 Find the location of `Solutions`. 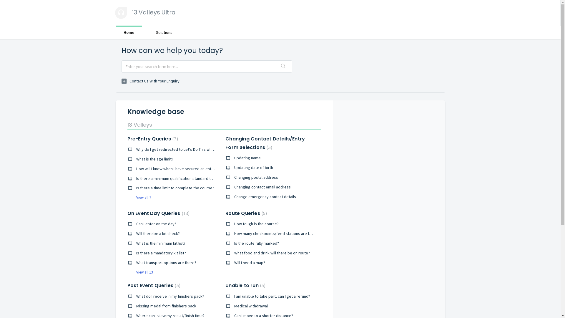

Solutions is located at coordinates (164, 32).